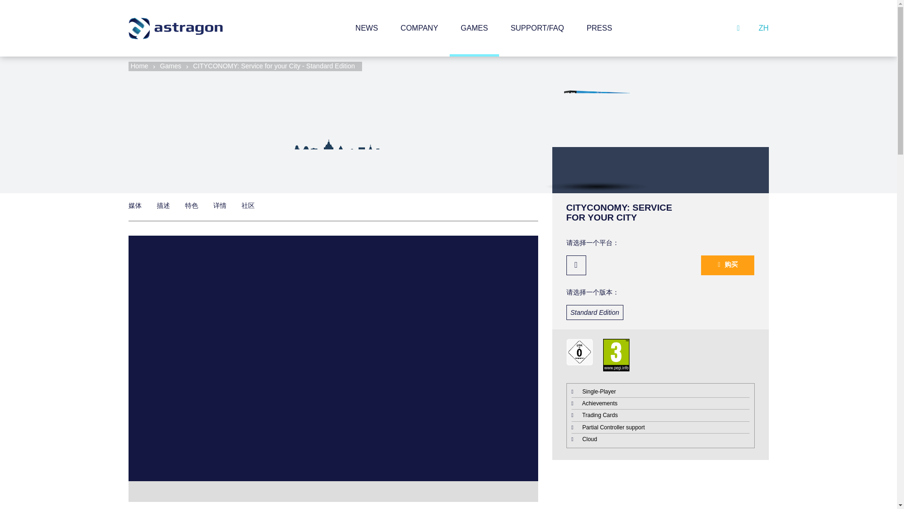 This screenshot has width=904, height=509. Describe the element at coordinates (139, 66) in the screenshot. I see `Link to page astragon` at that location.